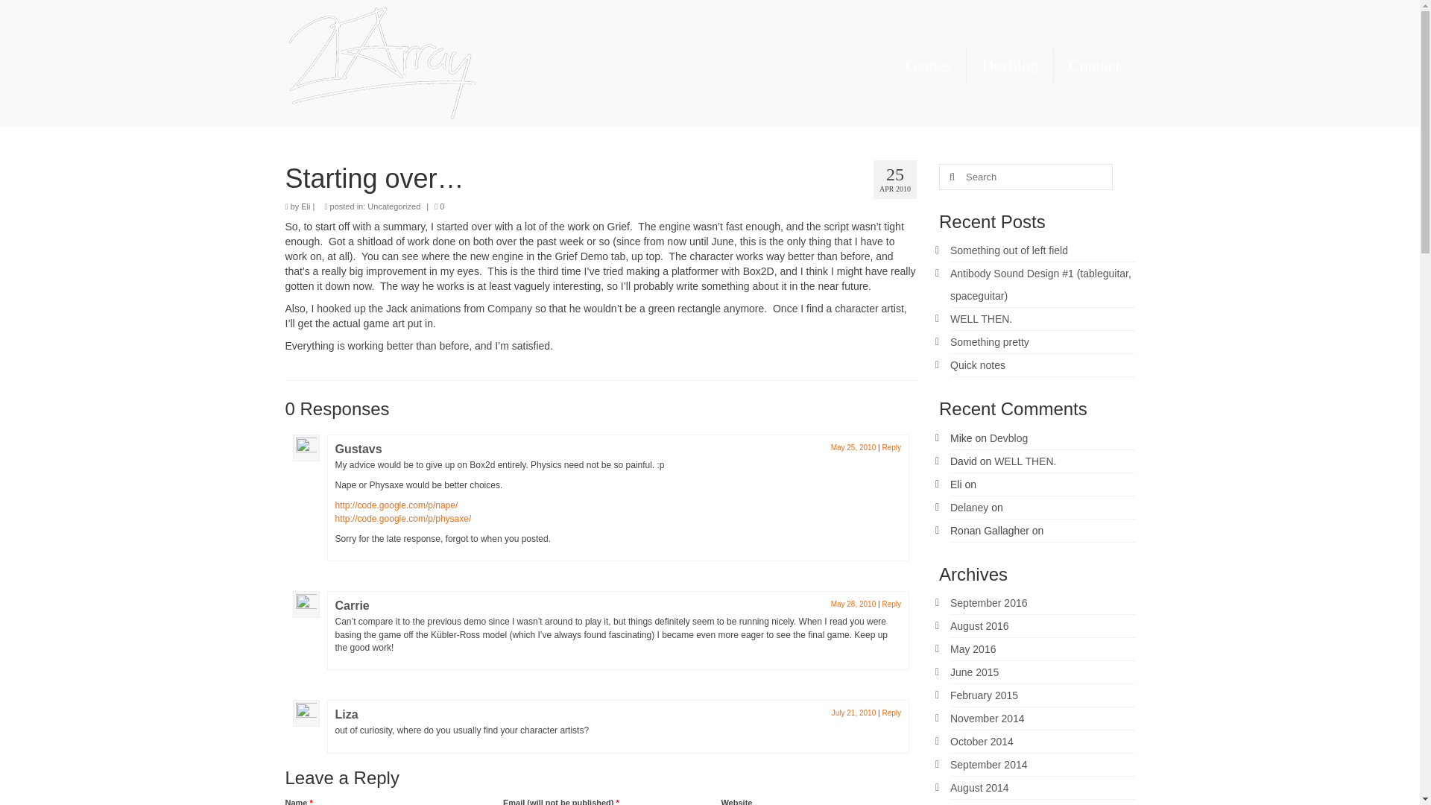 The width and height of the screenshot is (1431, 805). I want to click on Uncategorized, so click(394, 206).